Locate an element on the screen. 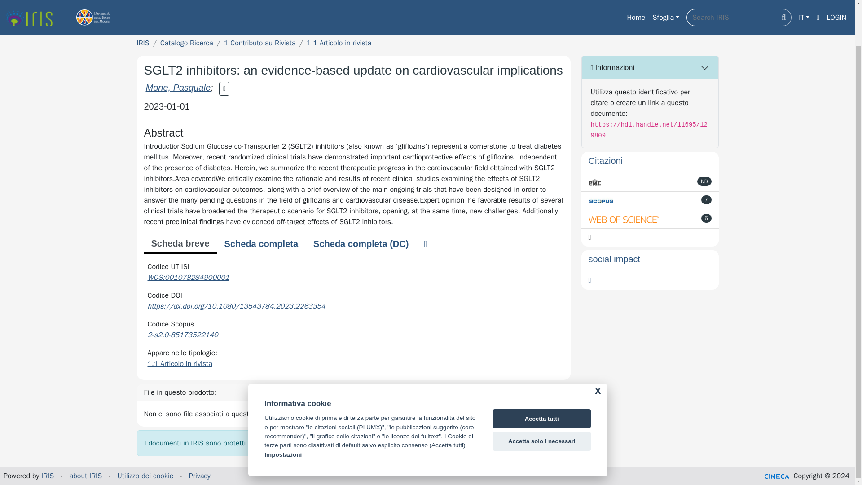  Mone, Pasquale is located at coordinates (178, 87).